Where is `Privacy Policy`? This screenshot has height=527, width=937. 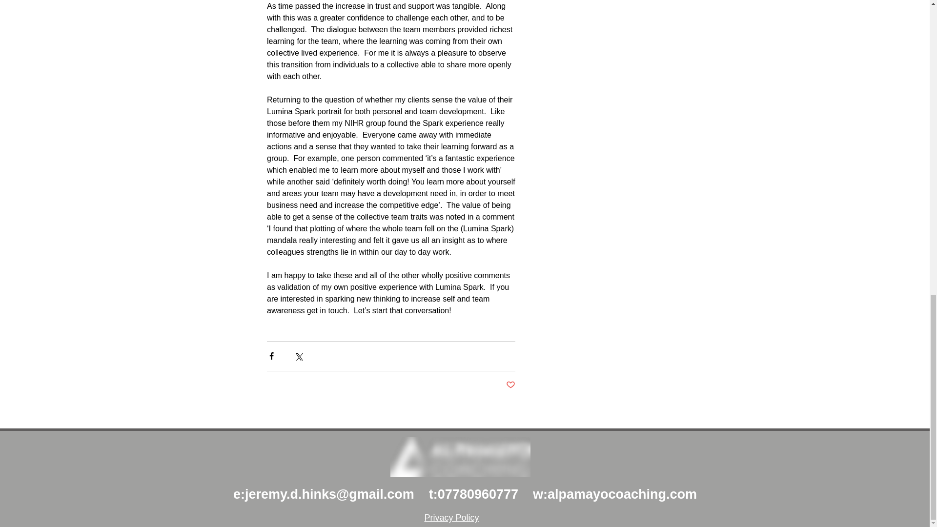
Privacy Policy is located at coordinates (451, 517).